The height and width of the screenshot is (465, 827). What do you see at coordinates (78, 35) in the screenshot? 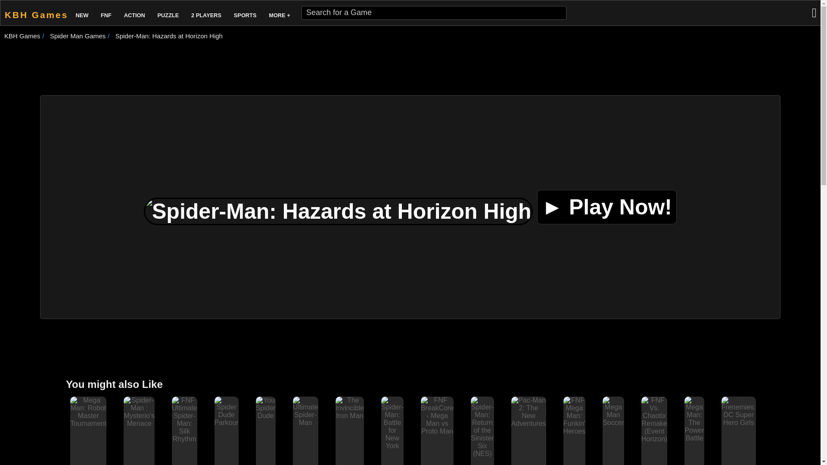
I see `Spider Man Games` at bounding box center [78, 35].